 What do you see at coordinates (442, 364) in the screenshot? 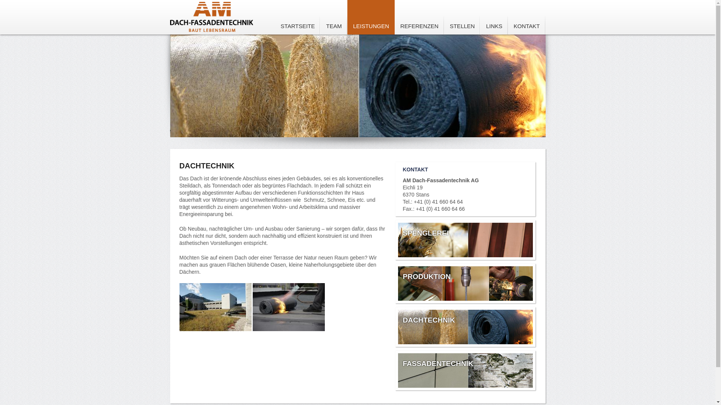
I see `FASSADENTECHNIK` at bounding box center [442, 364].